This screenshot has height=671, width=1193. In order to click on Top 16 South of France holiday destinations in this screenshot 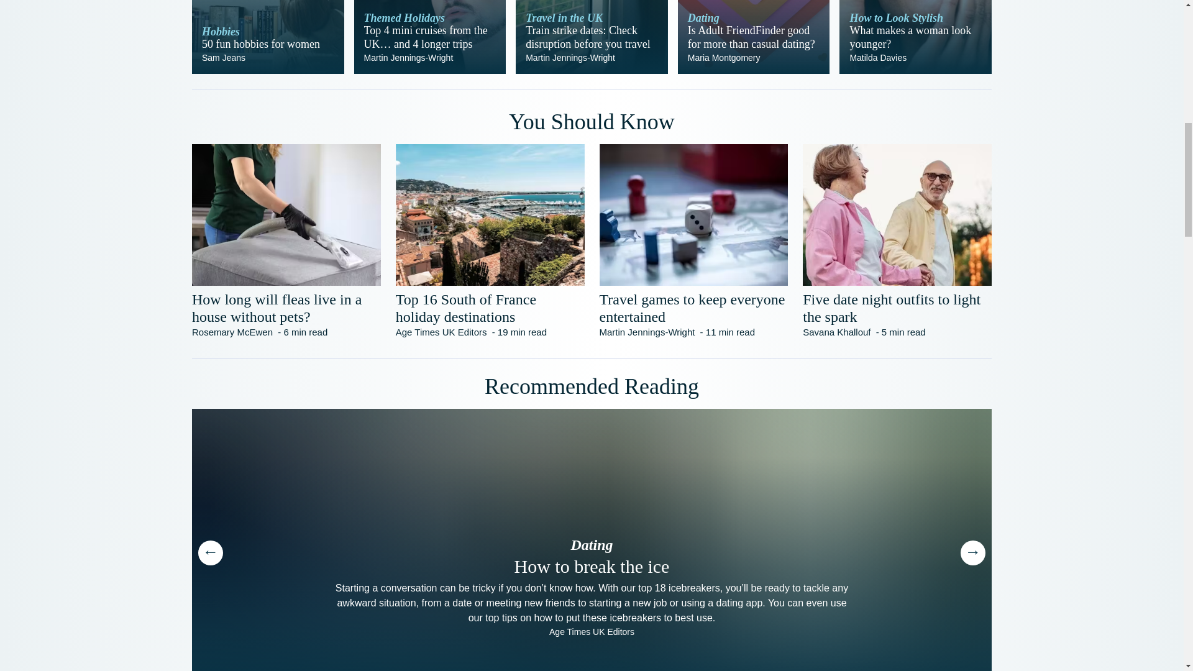, I will do `click(490, 308)`.